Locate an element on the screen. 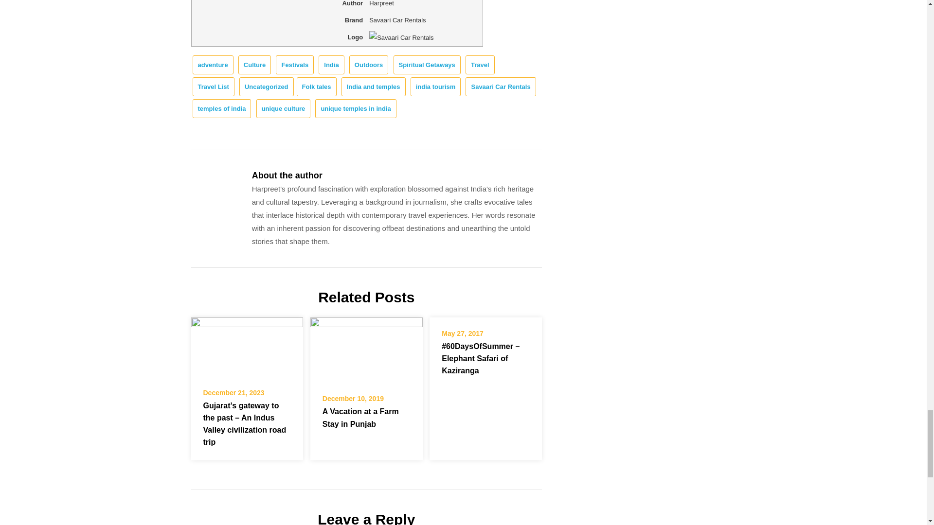  adventure is located at coordinates (213, 65).